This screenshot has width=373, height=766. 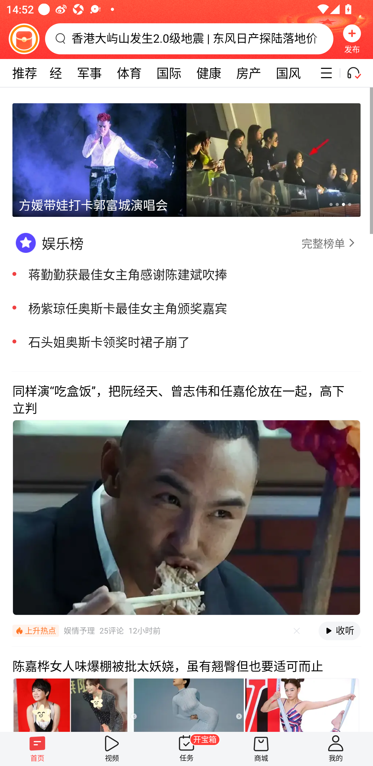 What do you see at coordinates (24, 39) in the screenshot?
I see `阅读赚金币` at bounding box center [24, 39].